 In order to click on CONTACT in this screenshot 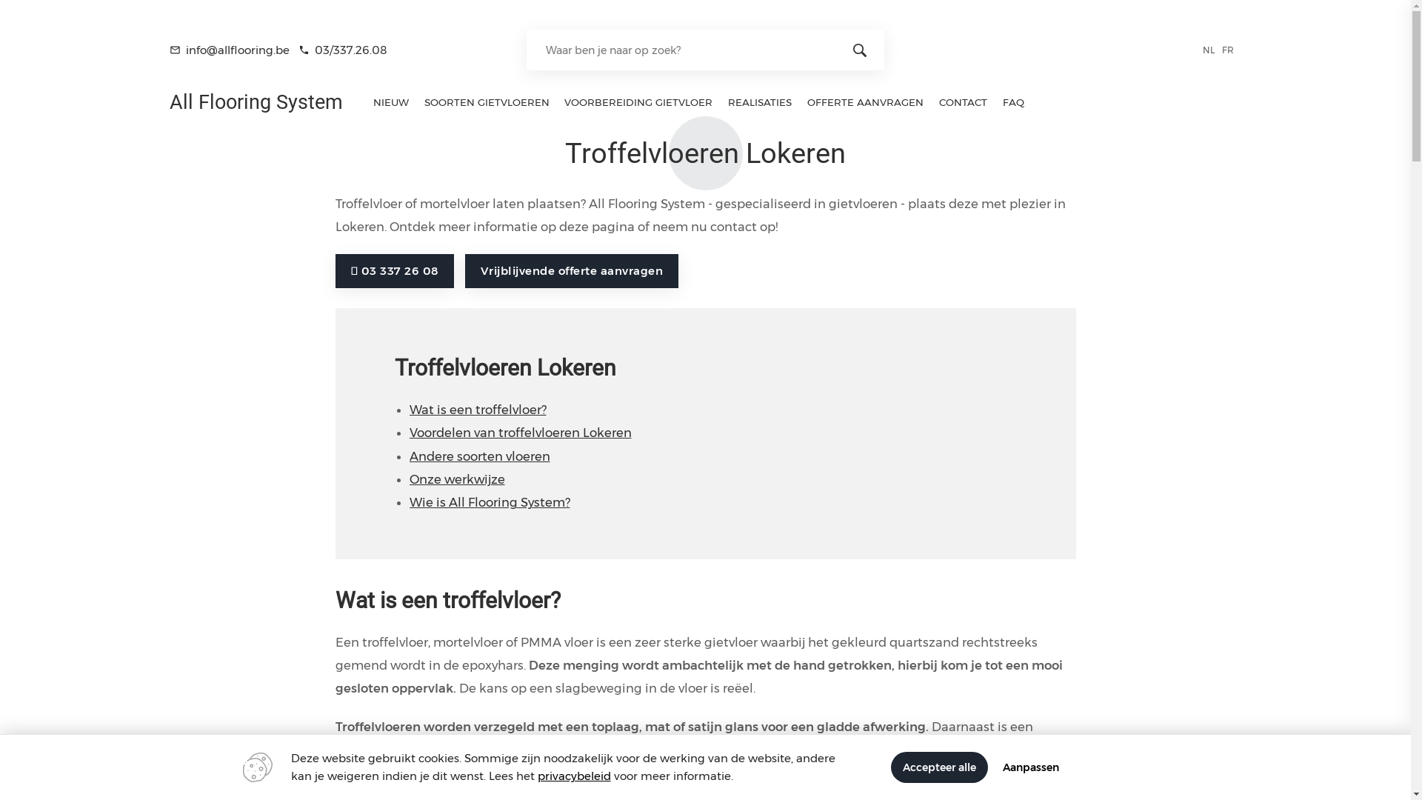, I will do `click(964, 102)`.